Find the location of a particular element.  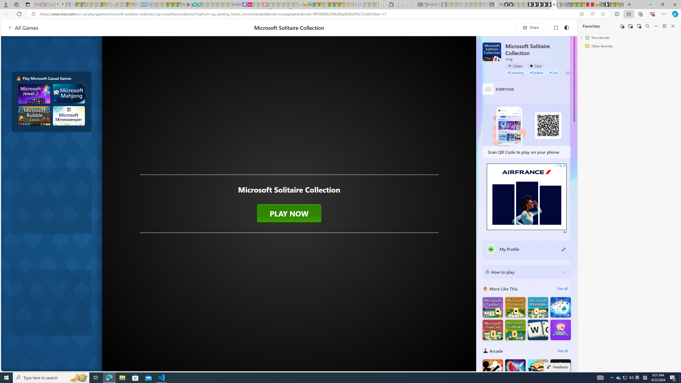

MSN is located at coordinates (607, 5).